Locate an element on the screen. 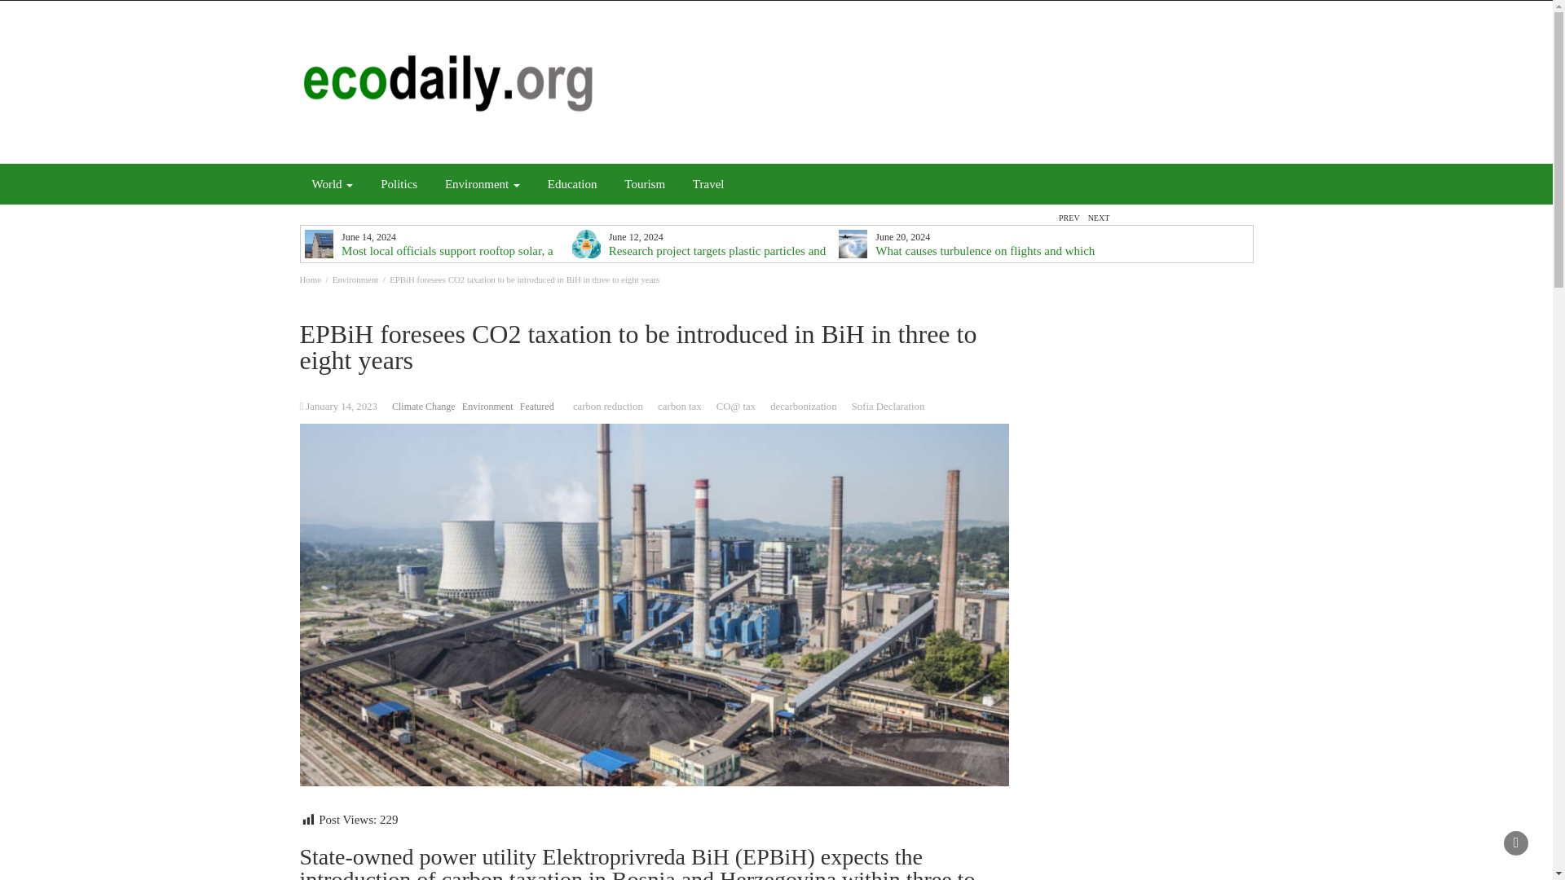 This screenshot has width=1565, height=880. Tourism is located at coordinates (644, 183).